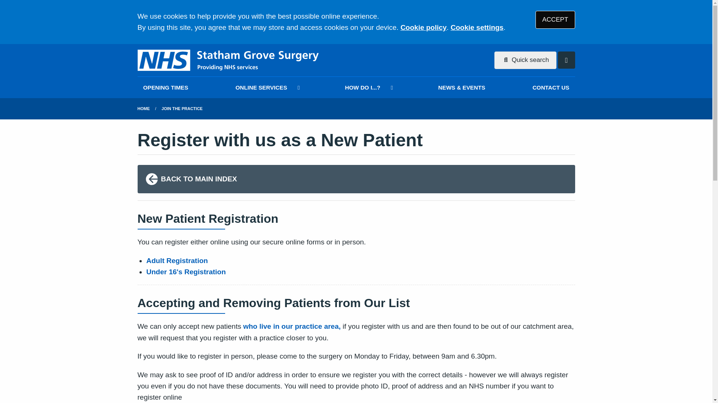  I want to click on HOME, so click(144, 109).